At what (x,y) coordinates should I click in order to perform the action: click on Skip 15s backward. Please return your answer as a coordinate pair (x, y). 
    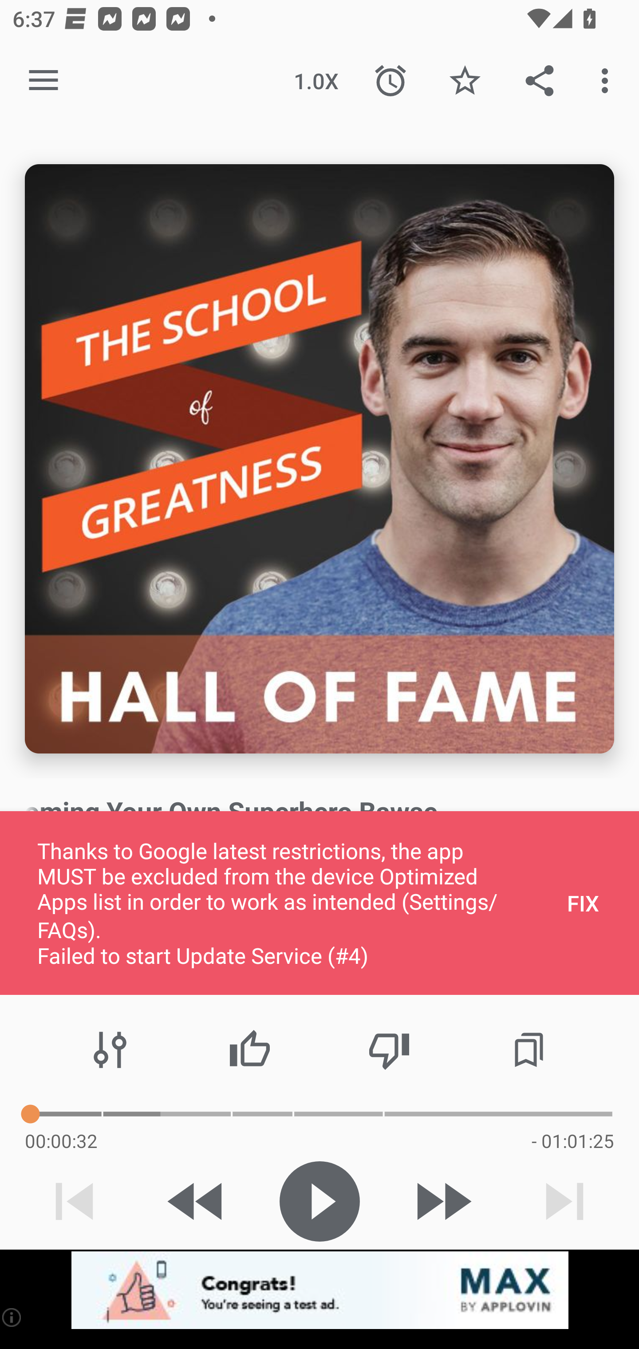
    Looking at the image, I should click on (197, 1201).